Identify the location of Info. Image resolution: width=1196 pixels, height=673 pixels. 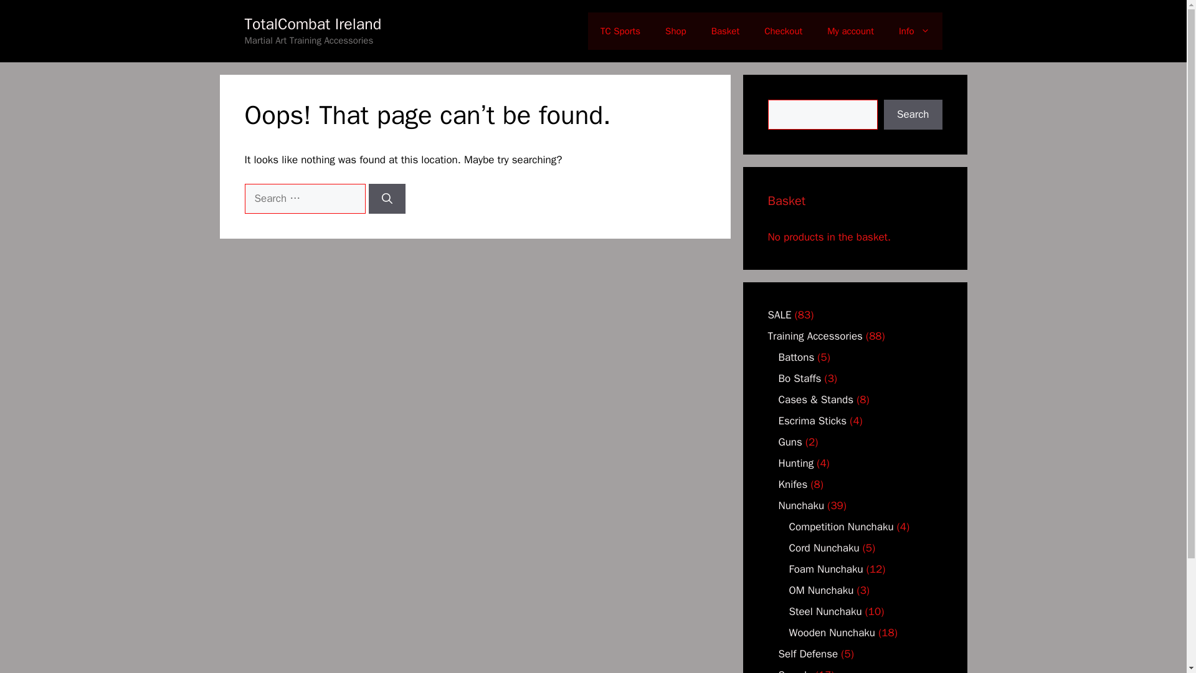
(914, 31).